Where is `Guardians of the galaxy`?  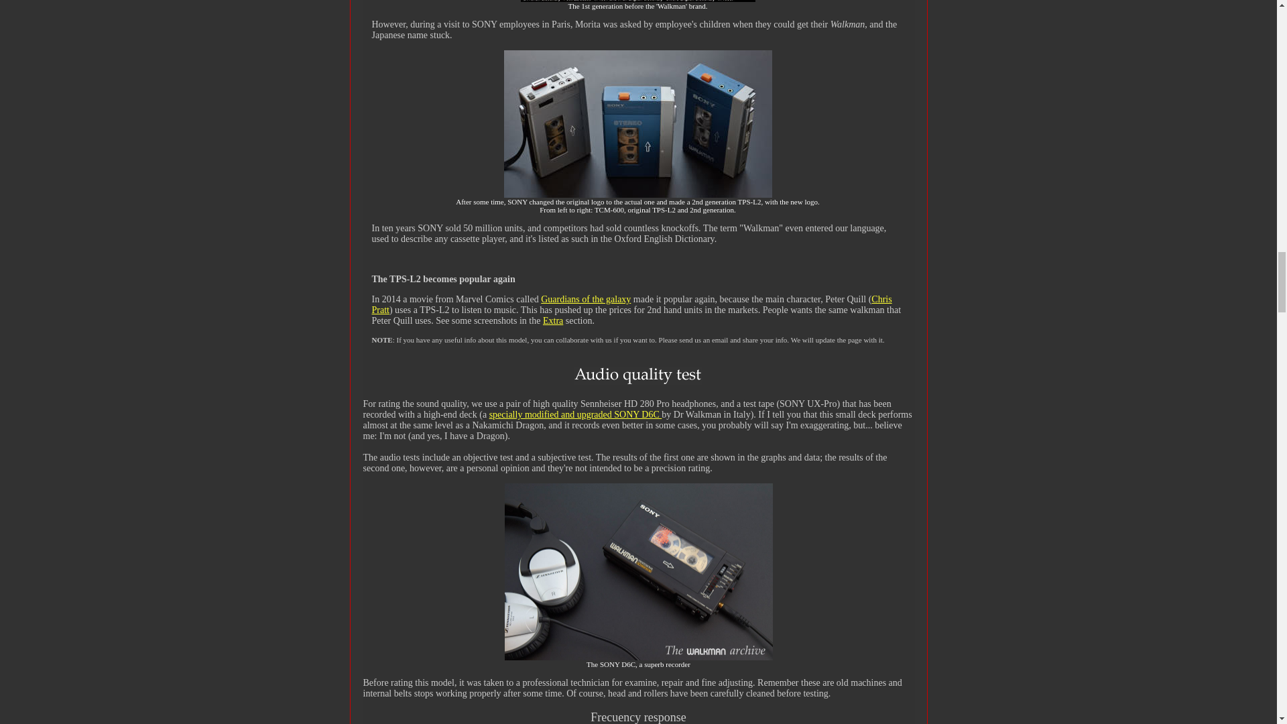 Guardians of the galaxy is located at coordinates (585, 299).